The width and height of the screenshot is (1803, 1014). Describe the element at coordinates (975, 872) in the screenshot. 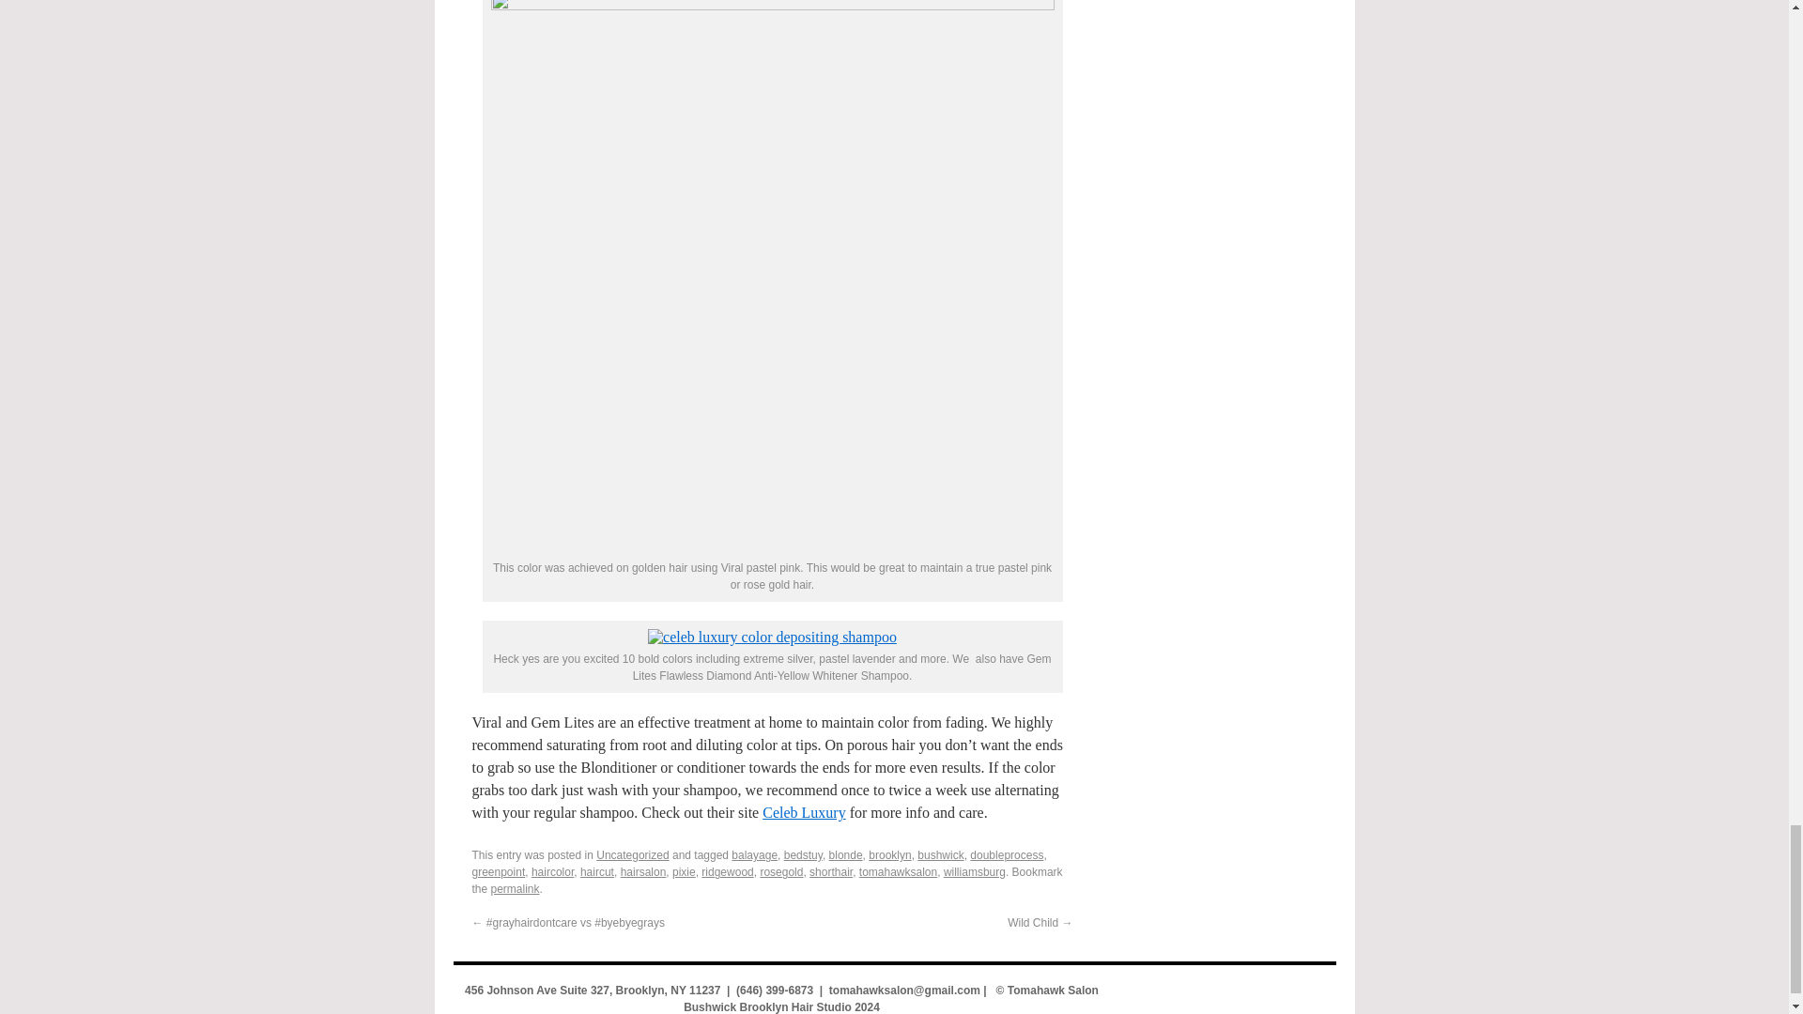

I see `williamsburg` at that location.